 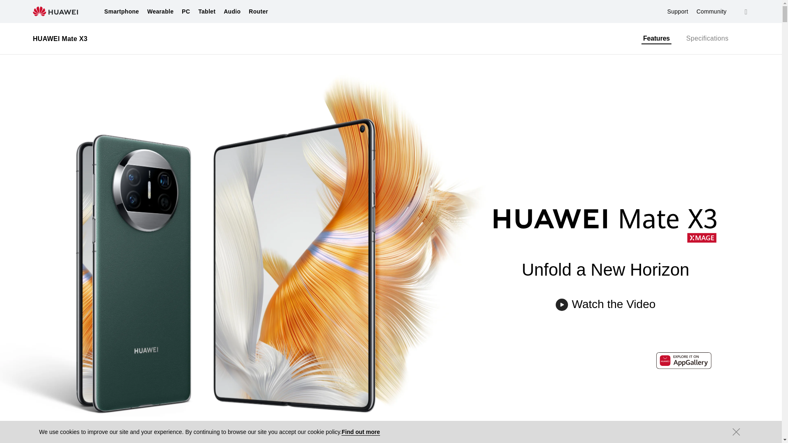 I want to click on Tablet, so click(x=207, y=11).